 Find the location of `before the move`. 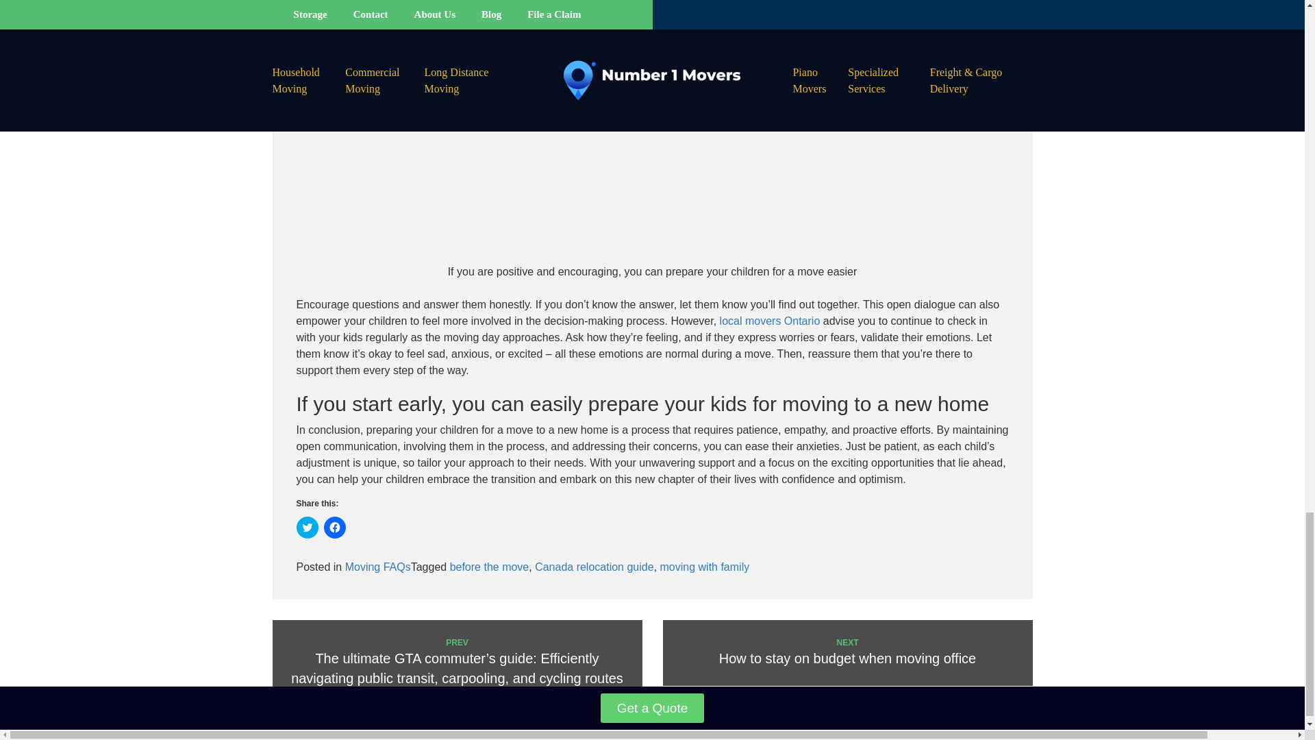

before the move is located at coordinates (594, 566).